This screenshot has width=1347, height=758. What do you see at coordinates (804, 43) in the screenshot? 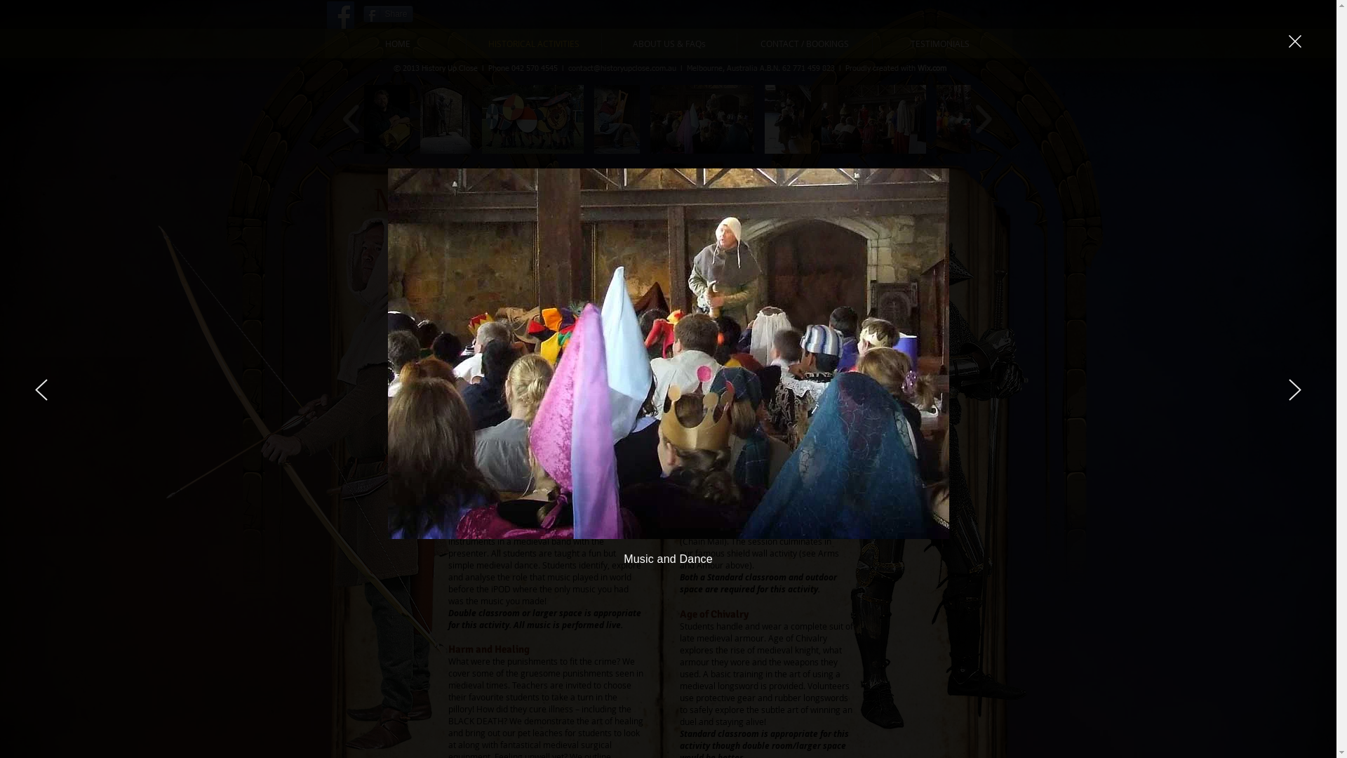
I see `CONTACT / BOOKINGS` at bounding box center [804, 43].